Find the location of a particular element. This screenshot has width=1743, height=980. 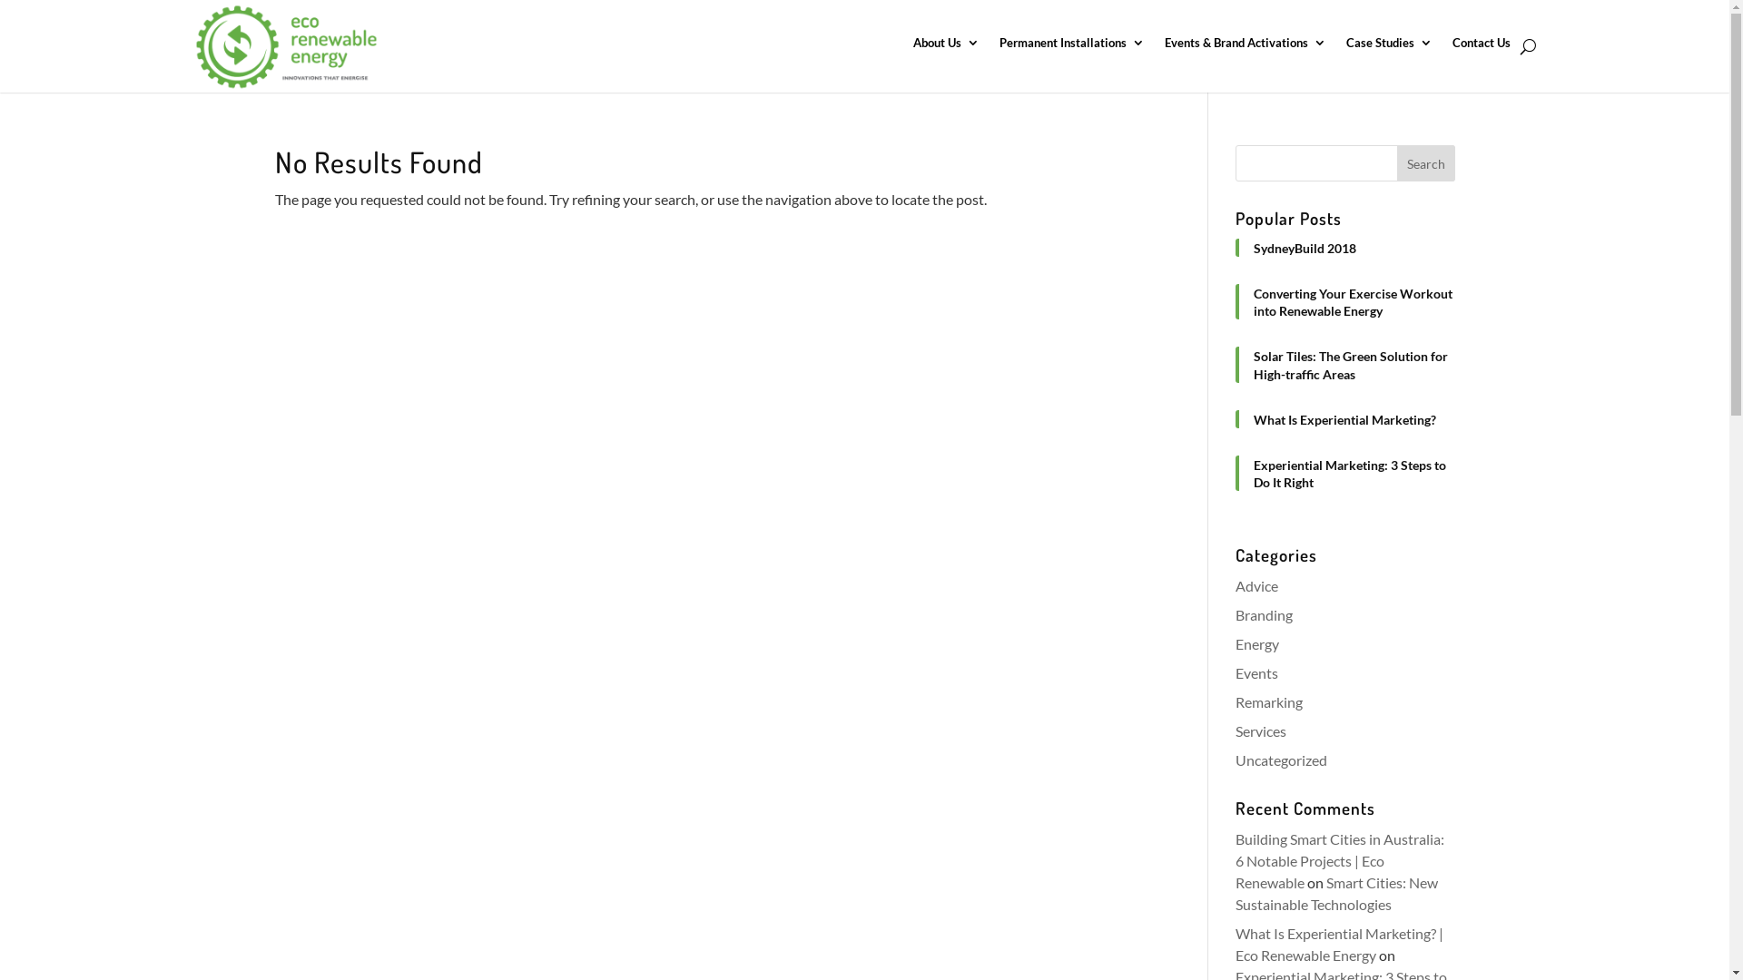

Events is located at coordinates (1256, 673).